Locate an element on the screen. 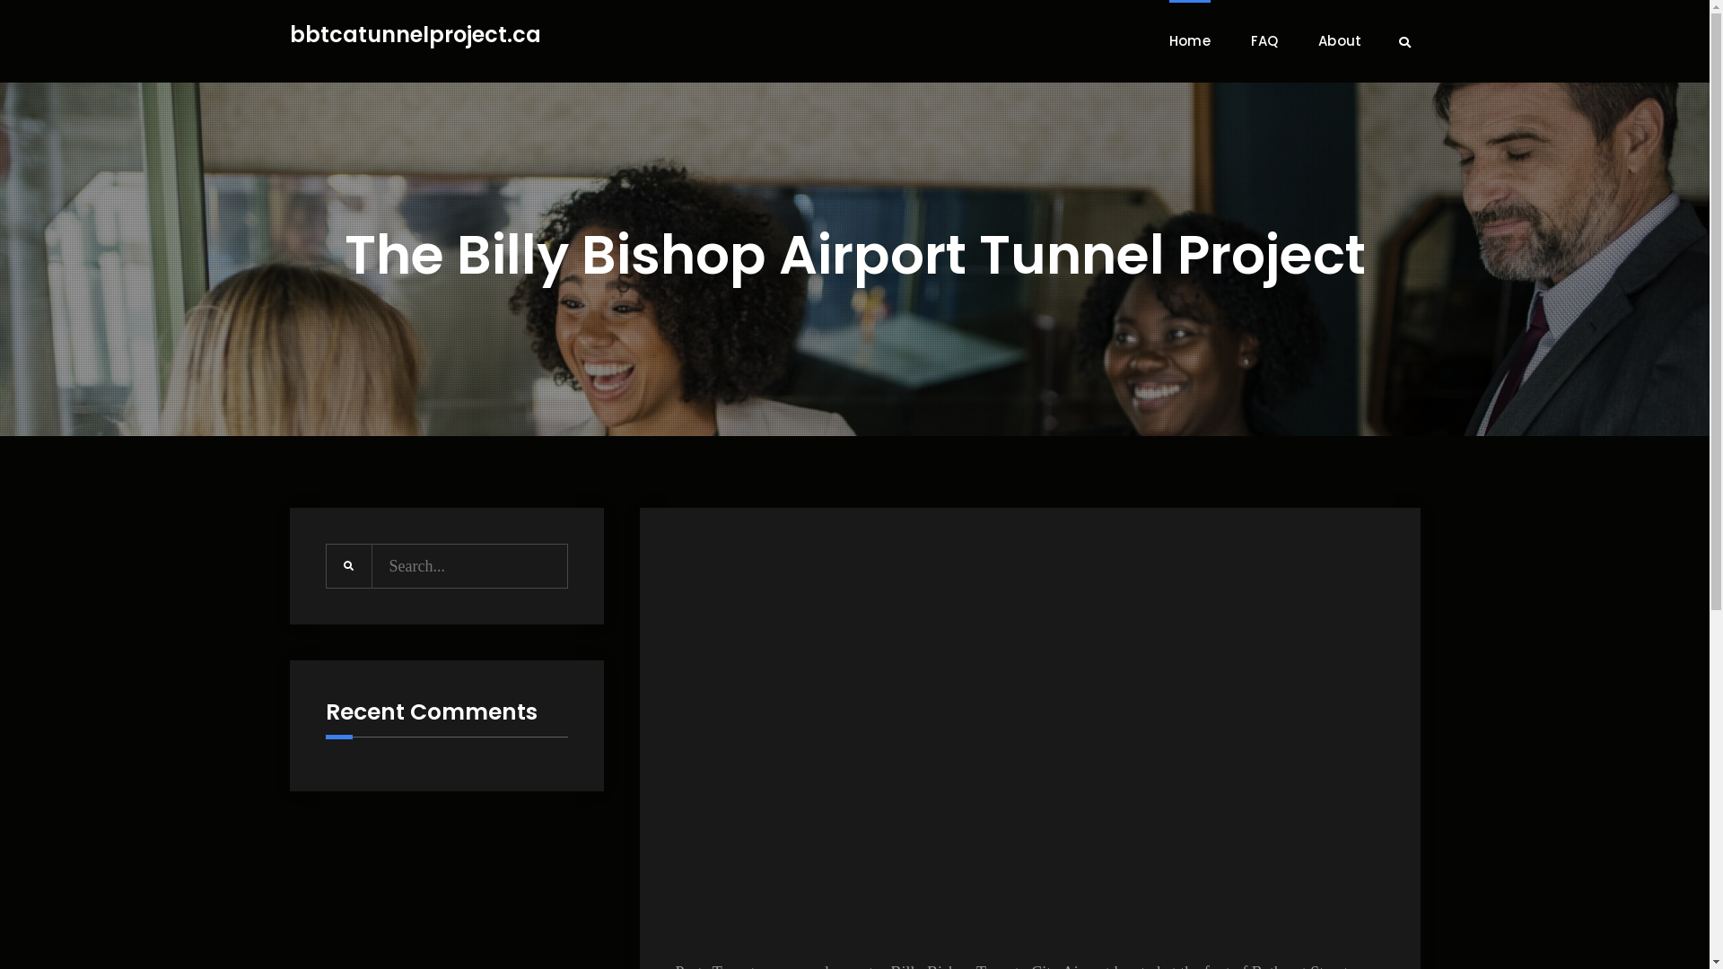 The image size is (1723, 969). Search is located at coordinates (1405, 43).